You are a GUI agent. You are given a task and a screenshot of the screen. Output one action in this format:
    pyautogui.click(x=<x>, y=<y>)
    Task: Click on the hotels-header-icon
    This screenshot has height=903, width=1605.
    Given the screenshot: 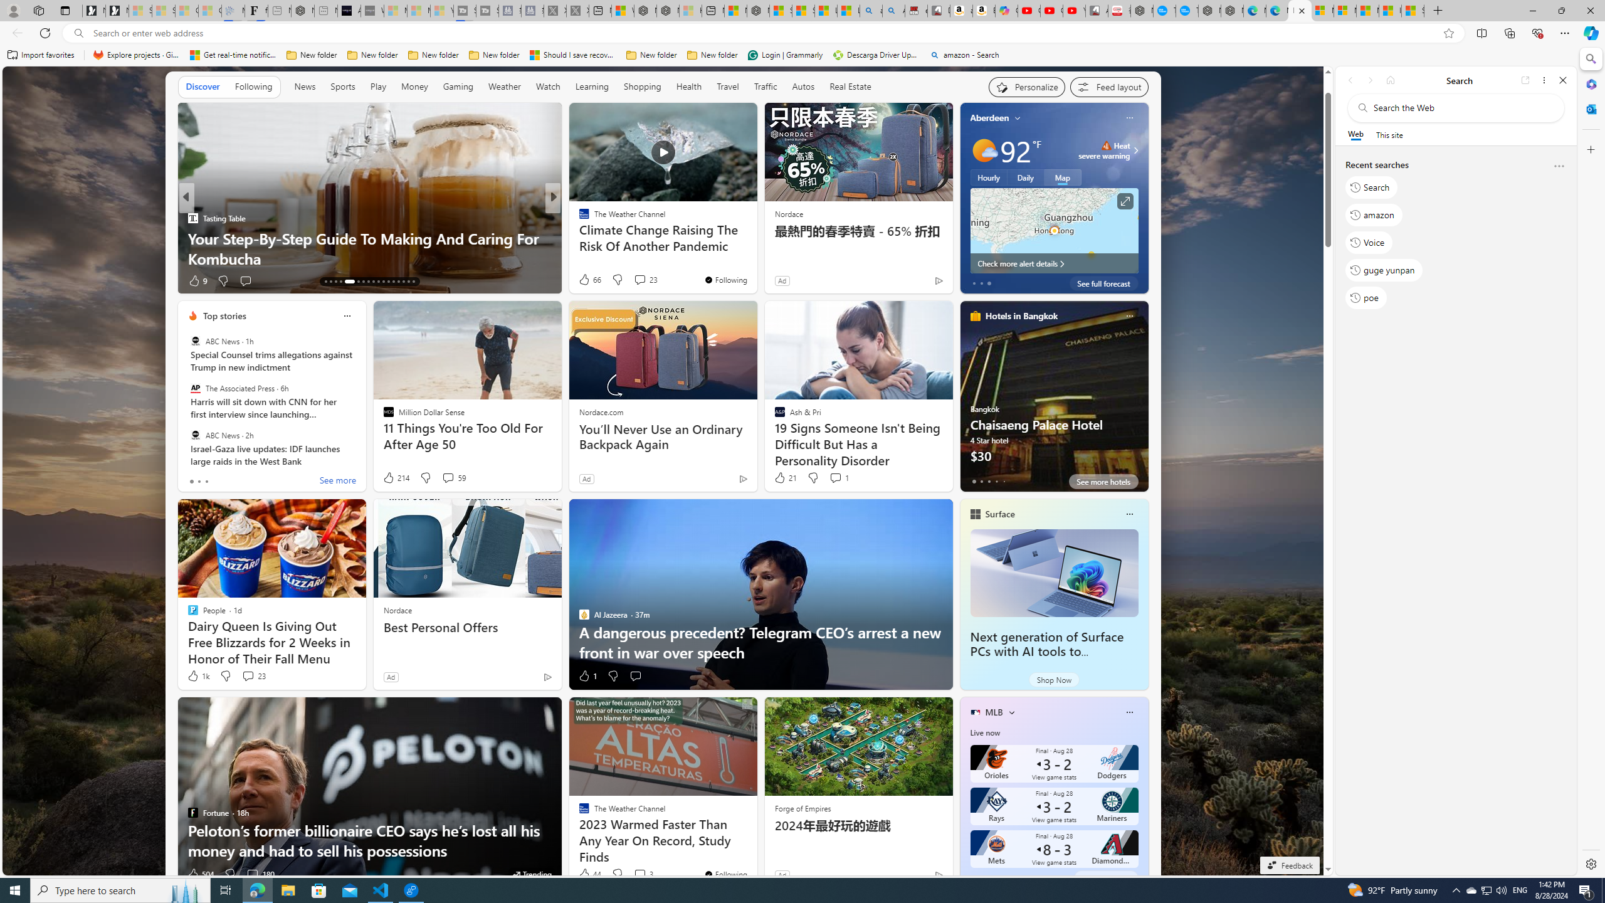 What is the action you would take?
    pyautogui.click(x=975, y=316)
    